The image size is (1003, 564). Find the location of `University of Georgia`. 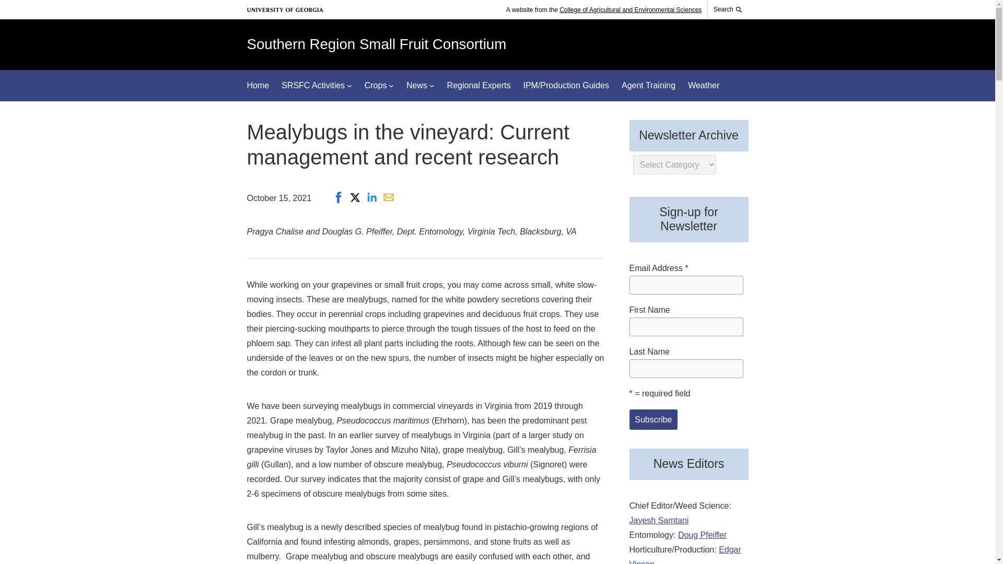

University of Georgia is located at coordinates (285, 9).